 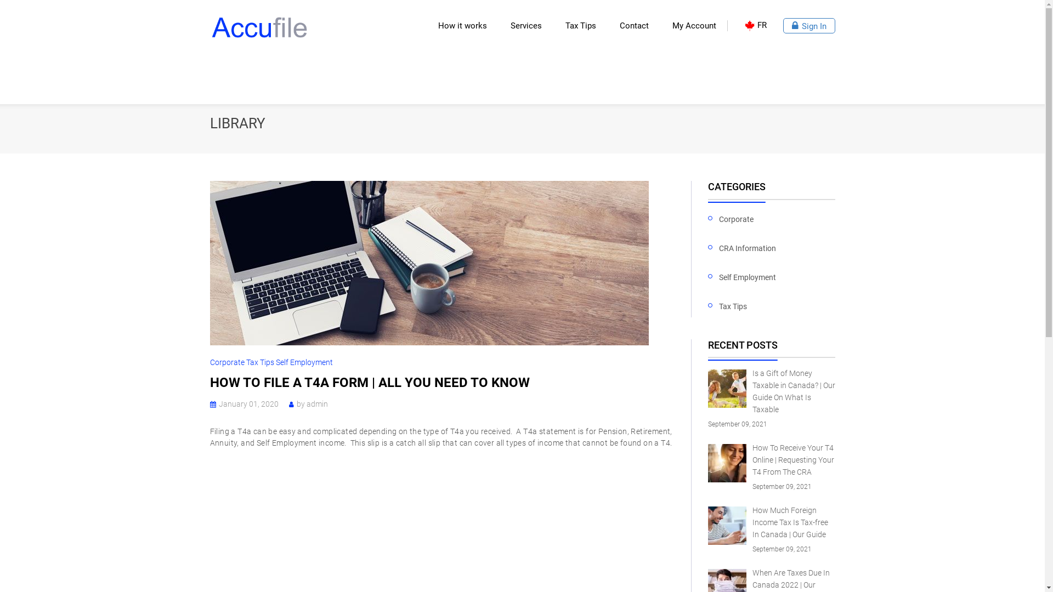 I want to click on Tax Tips, so click(x=261, y=362).